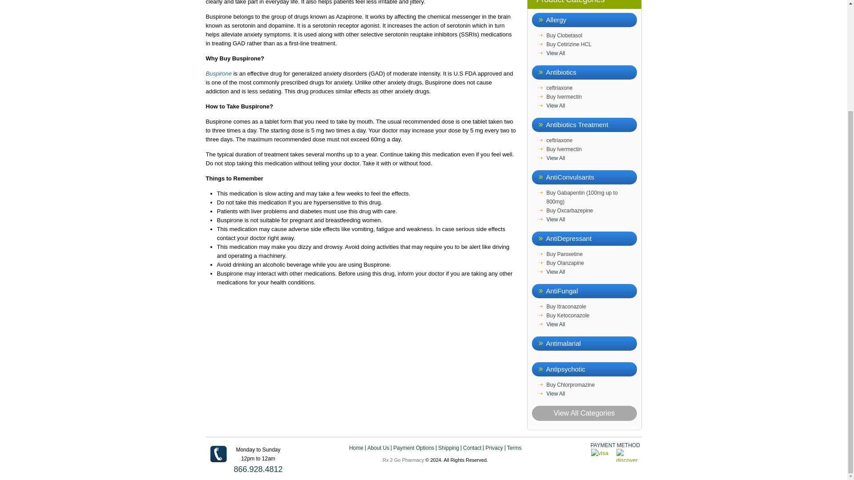 The width and height of the screenshot is (854, 480). Describe the element at coordinates (591, 106) in the screenshot. I see `View All` at that location.